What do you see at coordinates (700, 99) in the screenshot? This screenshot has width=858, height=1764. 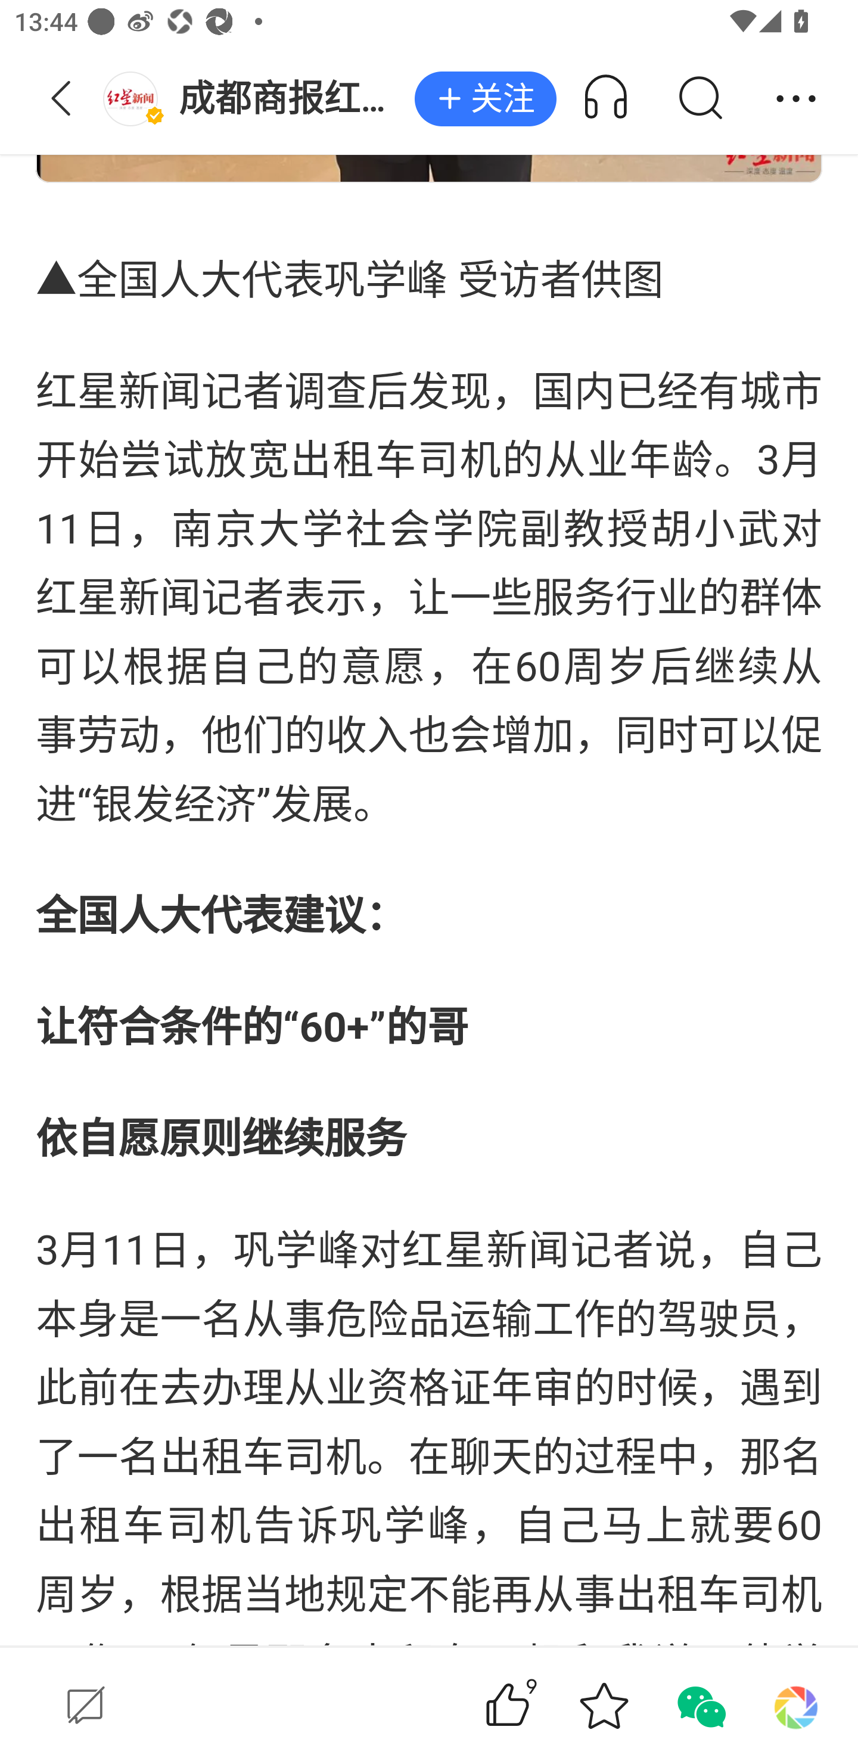 I see `搜索 ` at bounding box center [700, 99].